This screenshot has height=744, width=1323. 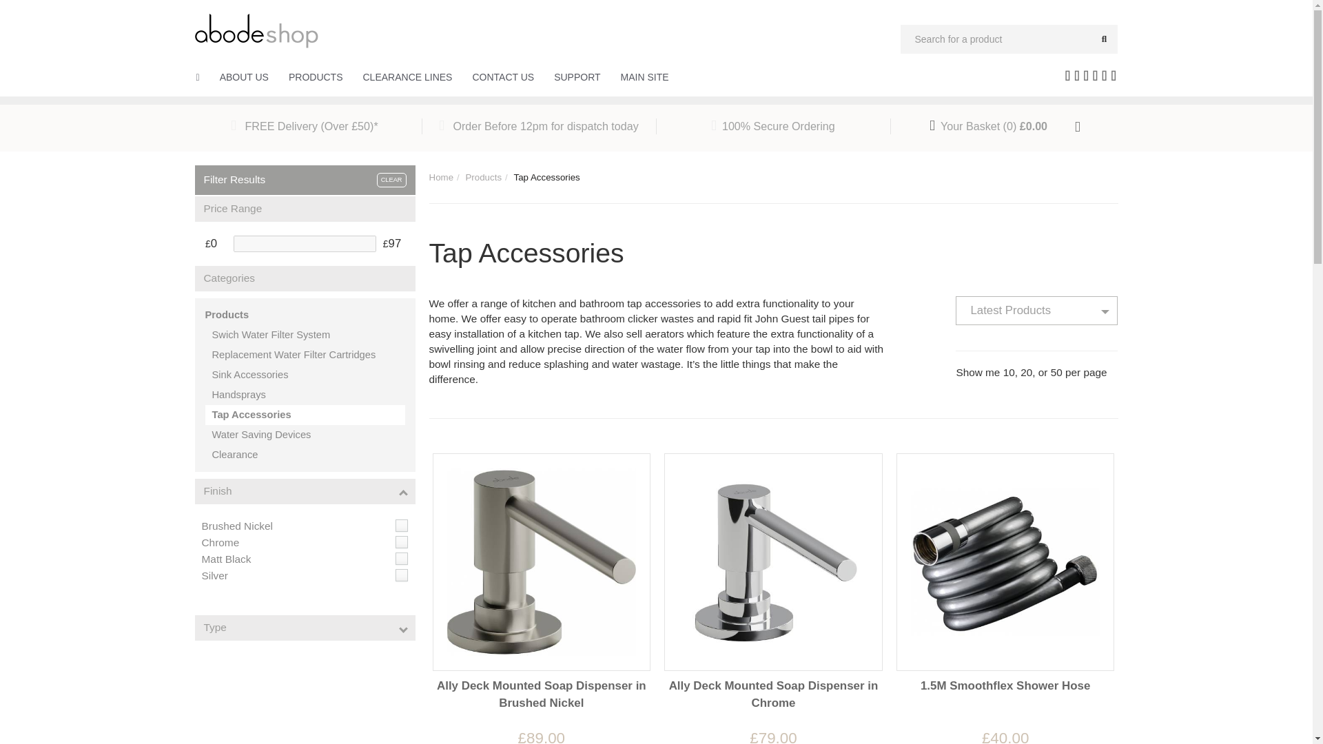 What do you see at coordinates (407, 77) in the screenshot?
I see `CLEARANCE LINES` at bounding box center [407, 77].